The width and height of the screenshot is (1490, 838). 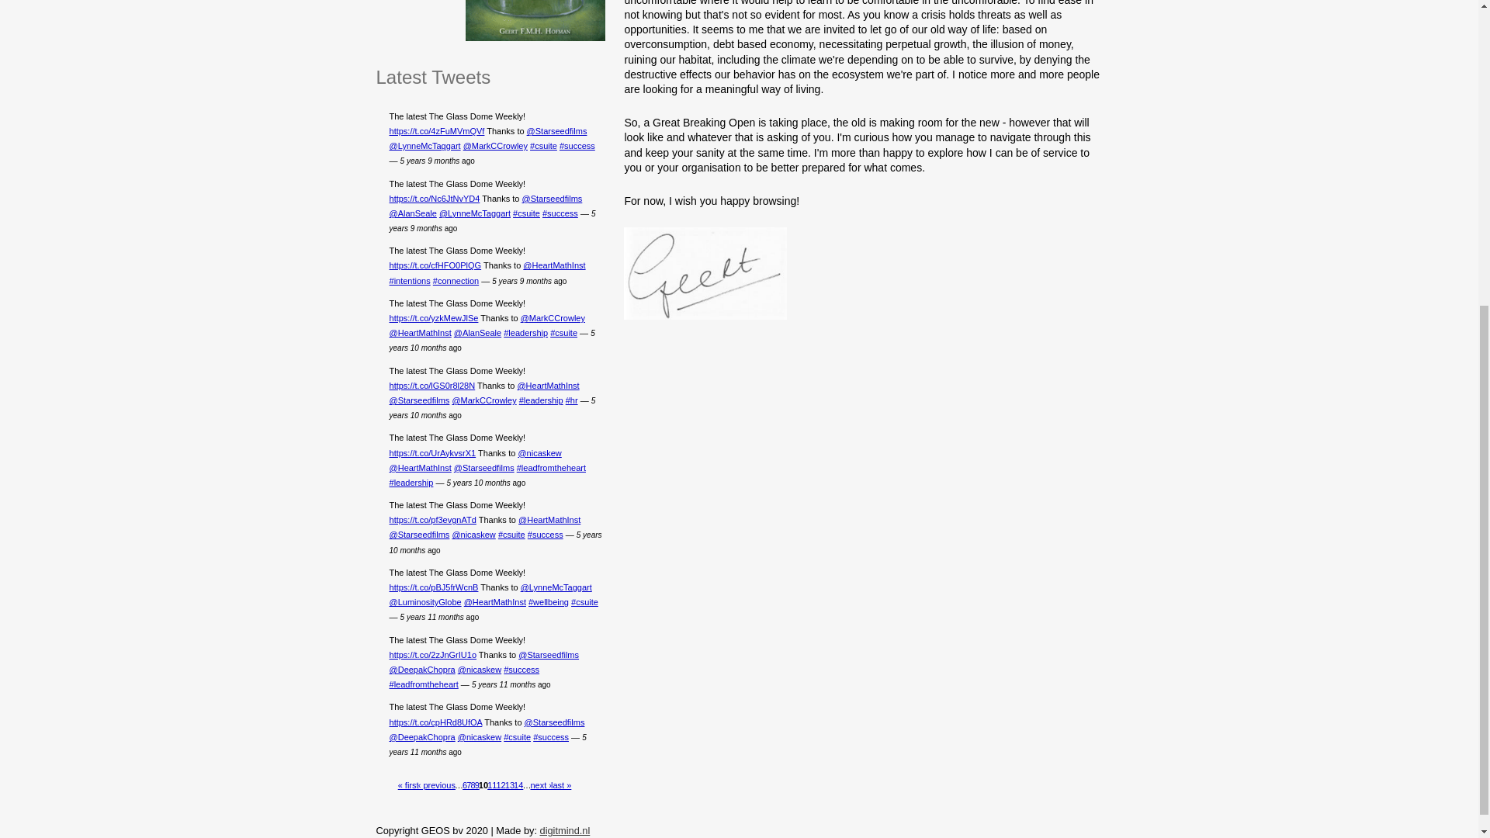 I want to click on Go to next page, so click(x=540, y=785).